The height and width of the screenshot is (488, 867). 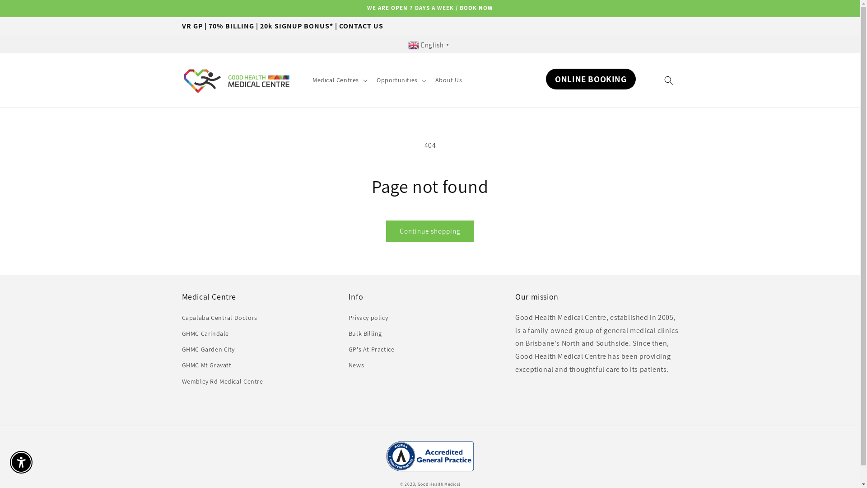 I want to click on GHMC Mt Gravatt, so click(x=206, y=365).